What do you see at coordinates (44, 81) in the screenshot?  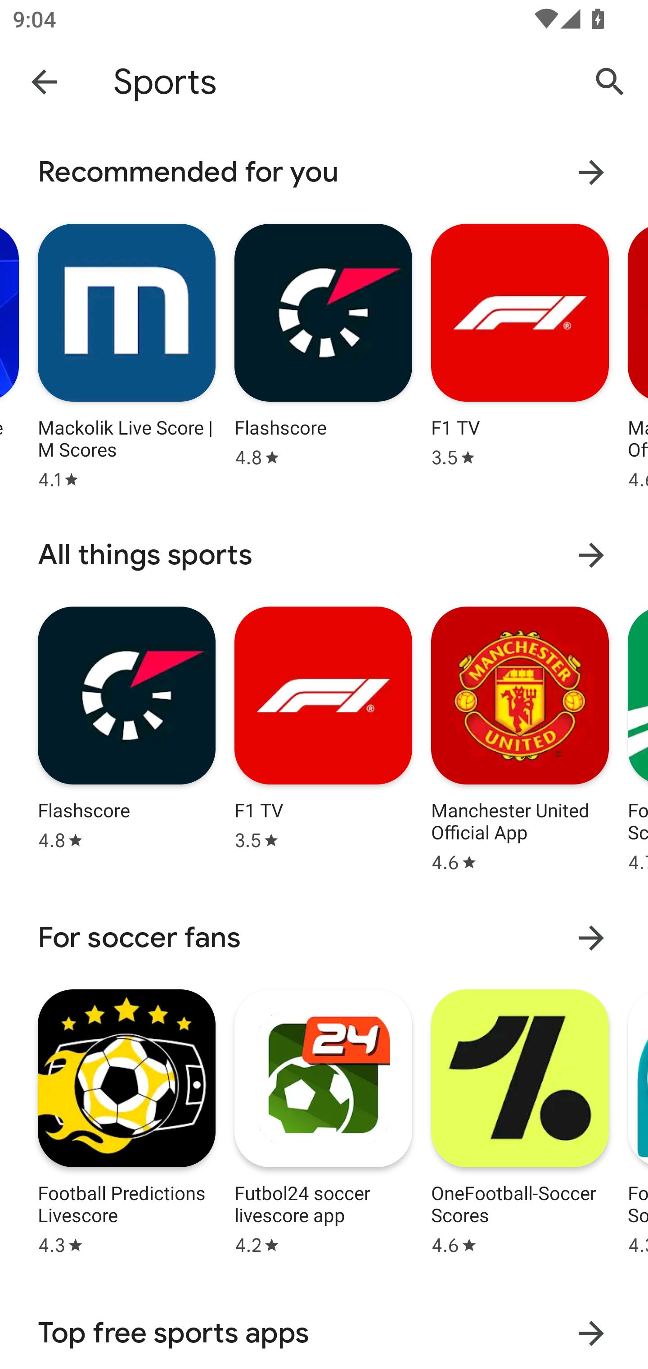 I see `Navigate up` at bounding box center [44, 81].